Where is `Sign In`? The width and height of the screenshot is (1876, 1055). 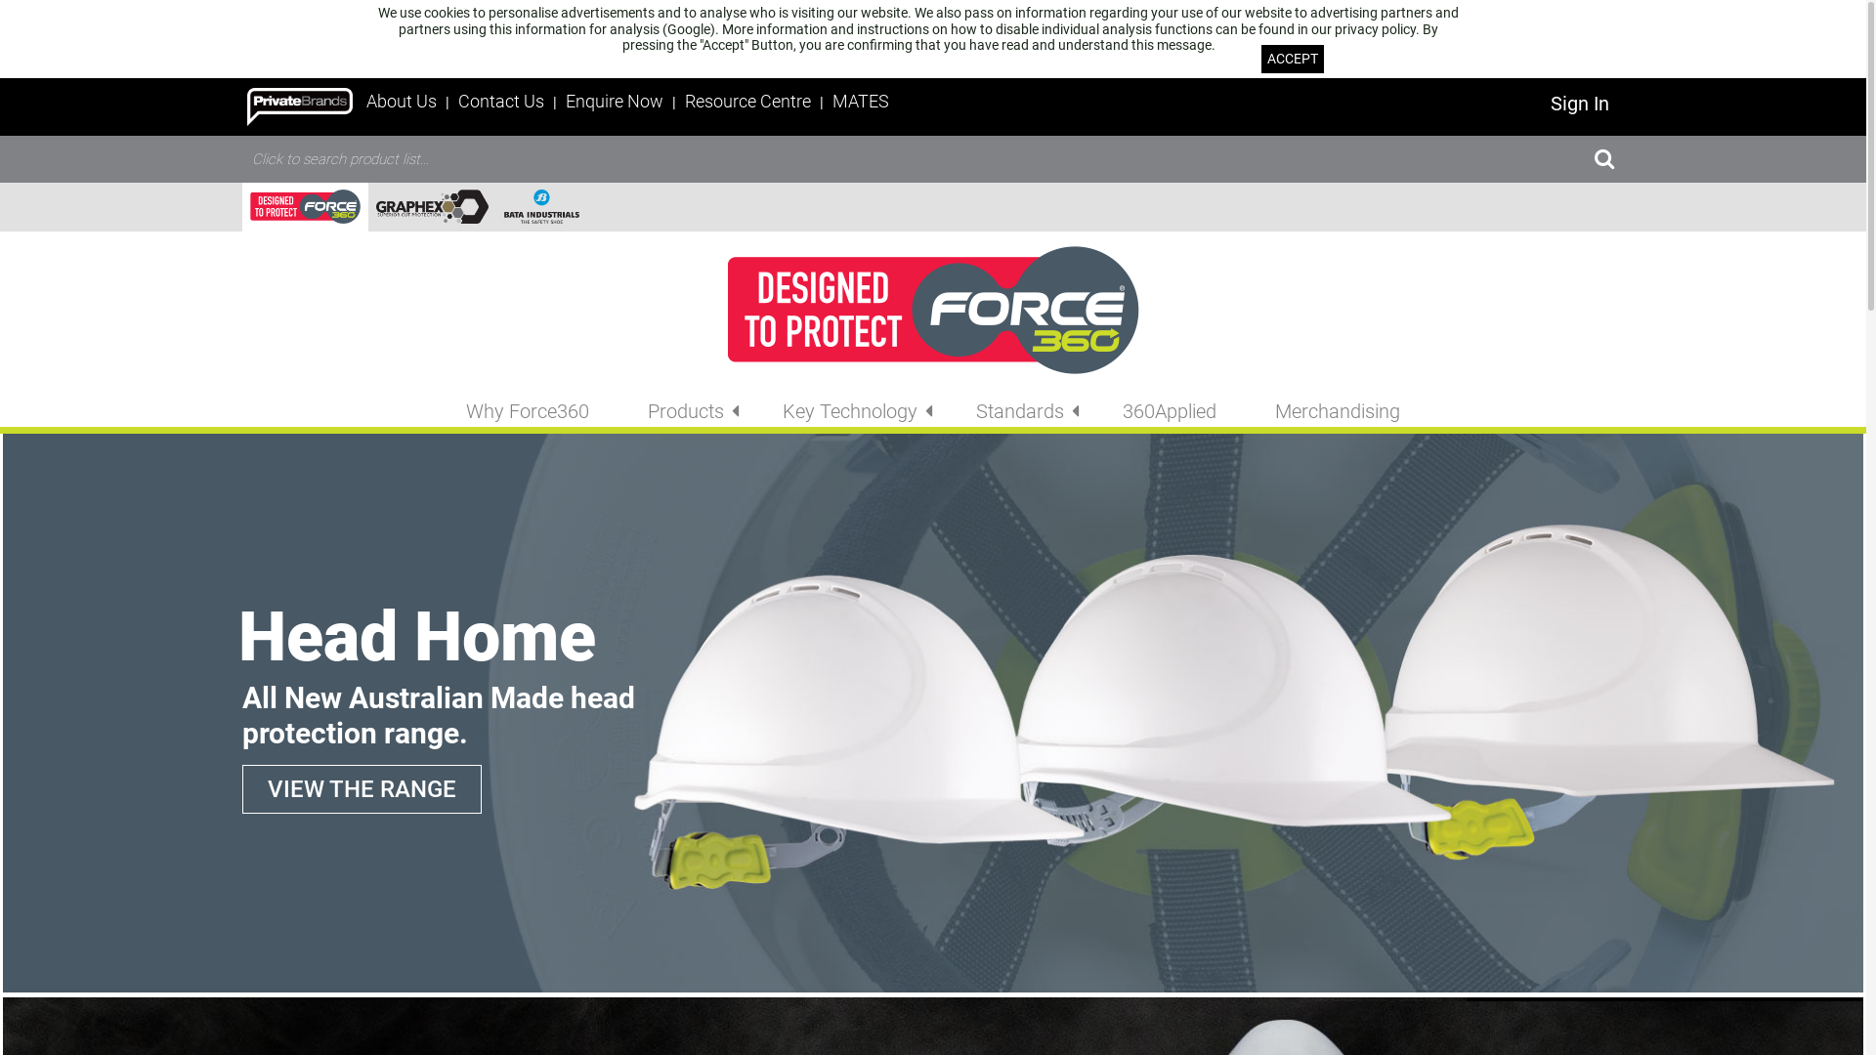
Sign In is located at coordinates (1580, 104).